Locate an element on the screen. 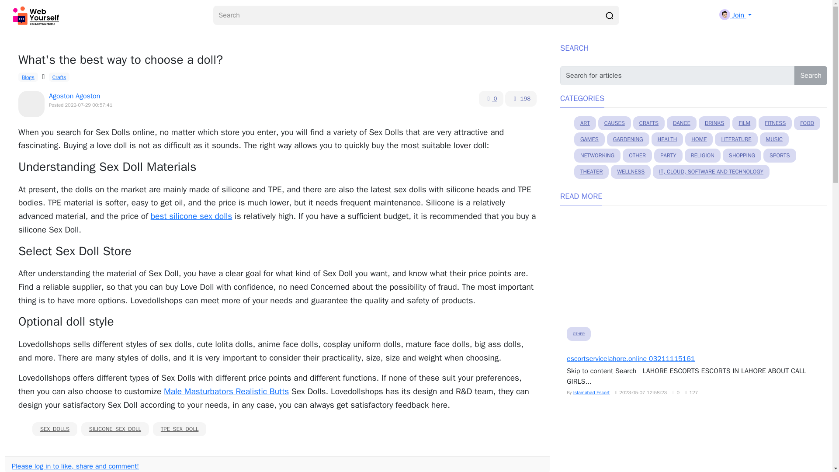 The height and width of the screenshot is (472, 839). CAUSES is located at coordinates (614, 123).